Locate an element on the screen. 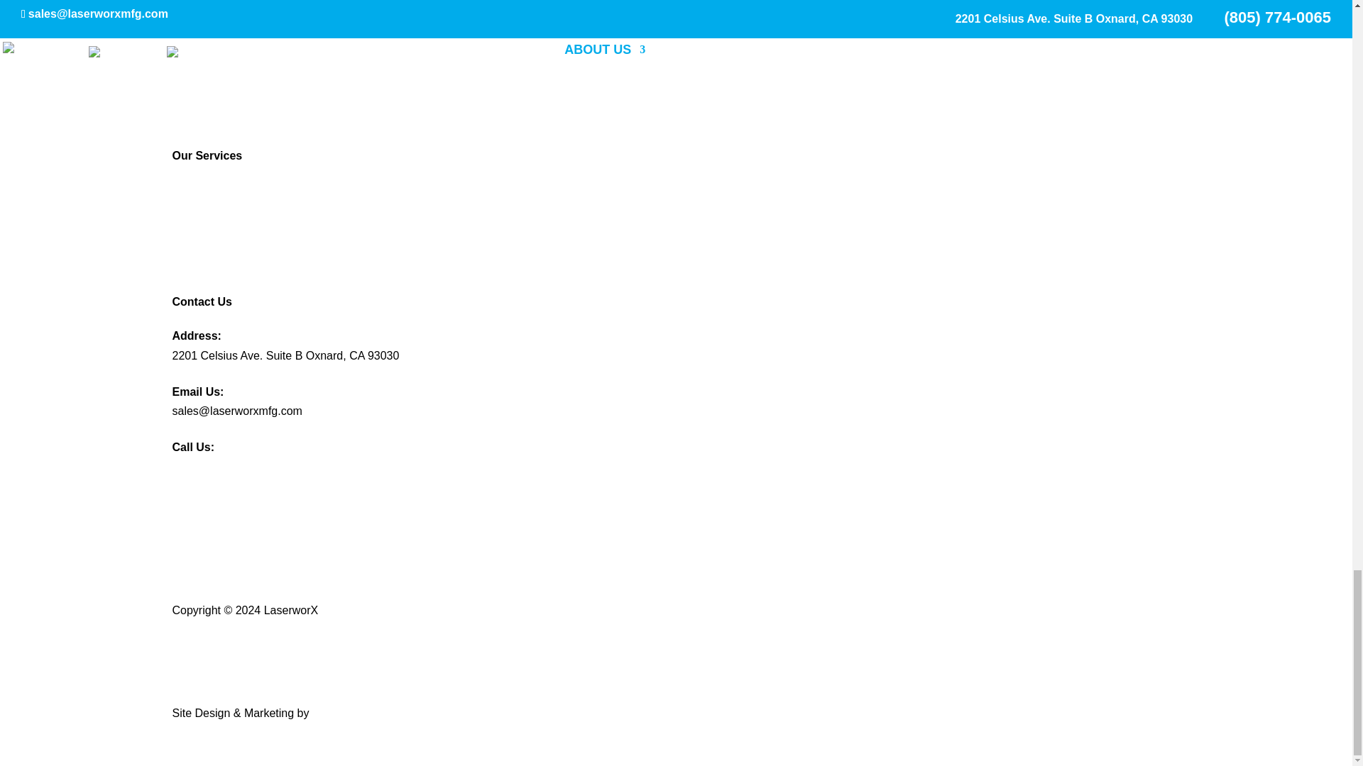 The height and width of the screenshot is (766, 1363). Laser Cutting Services is located at coordinates (229, 209).